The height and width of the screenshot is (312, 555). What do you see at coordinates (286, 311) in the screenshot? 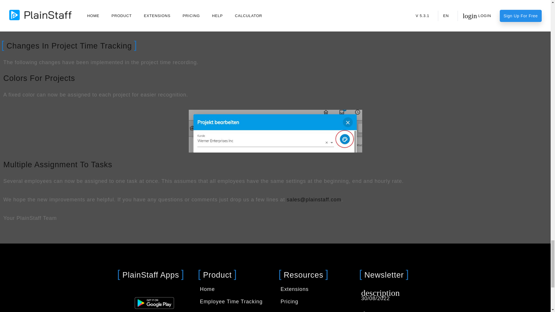
I see `Help` at bounding box center [286, 311].